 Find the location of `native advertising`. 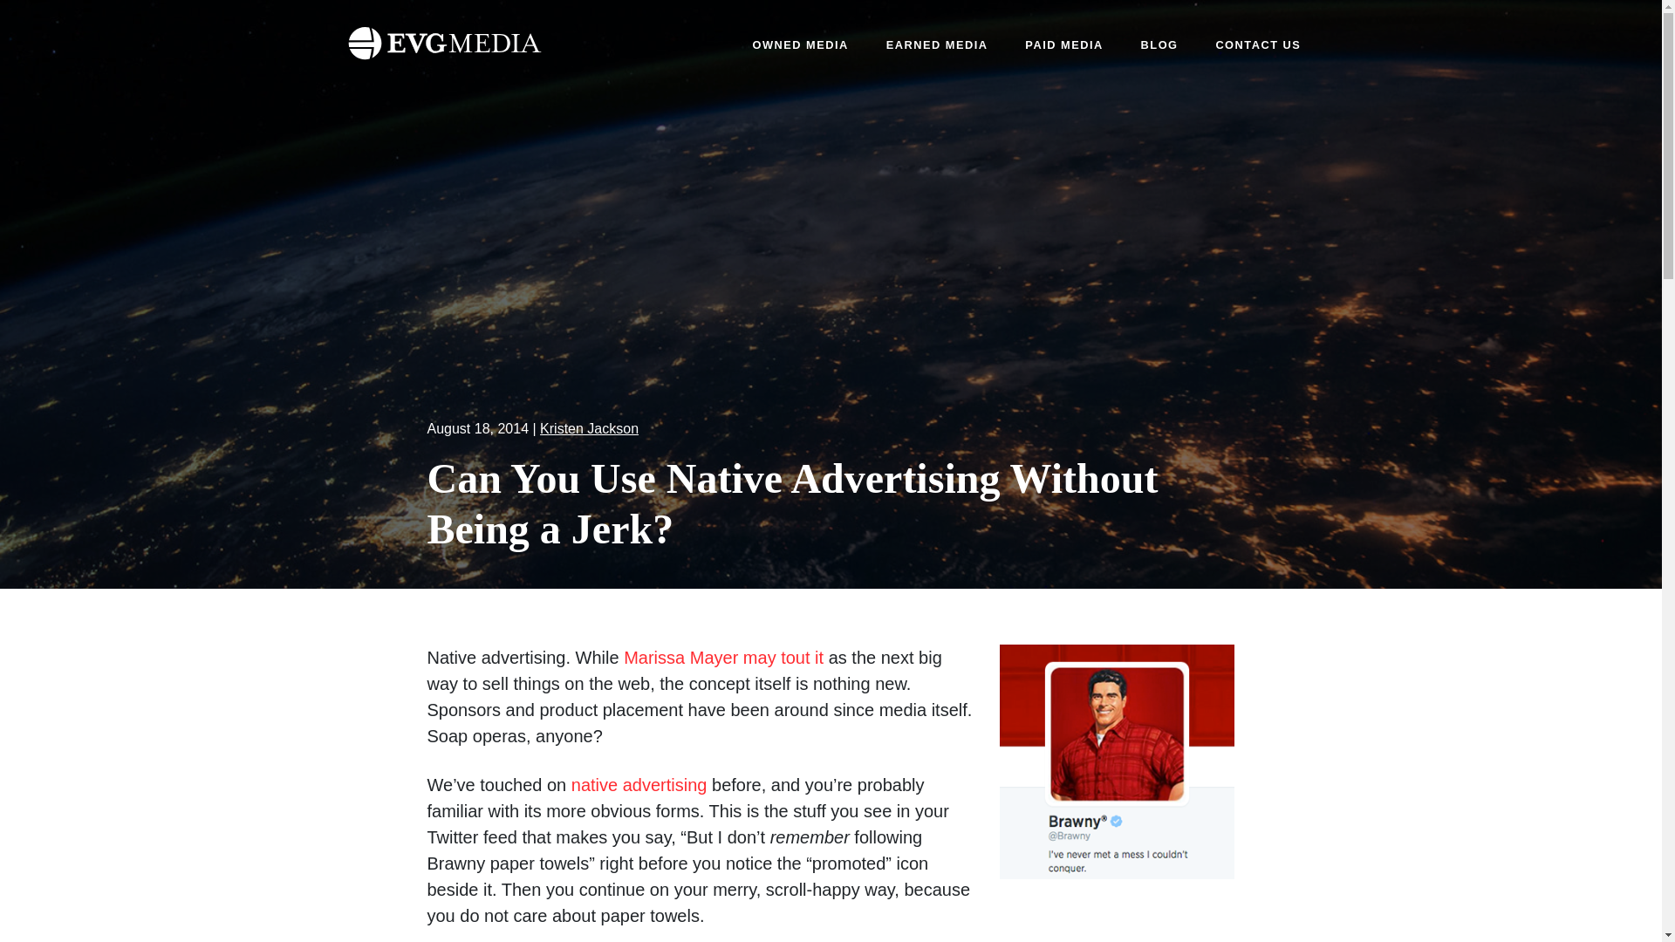

native advertising is located at coordinates (639, 785).